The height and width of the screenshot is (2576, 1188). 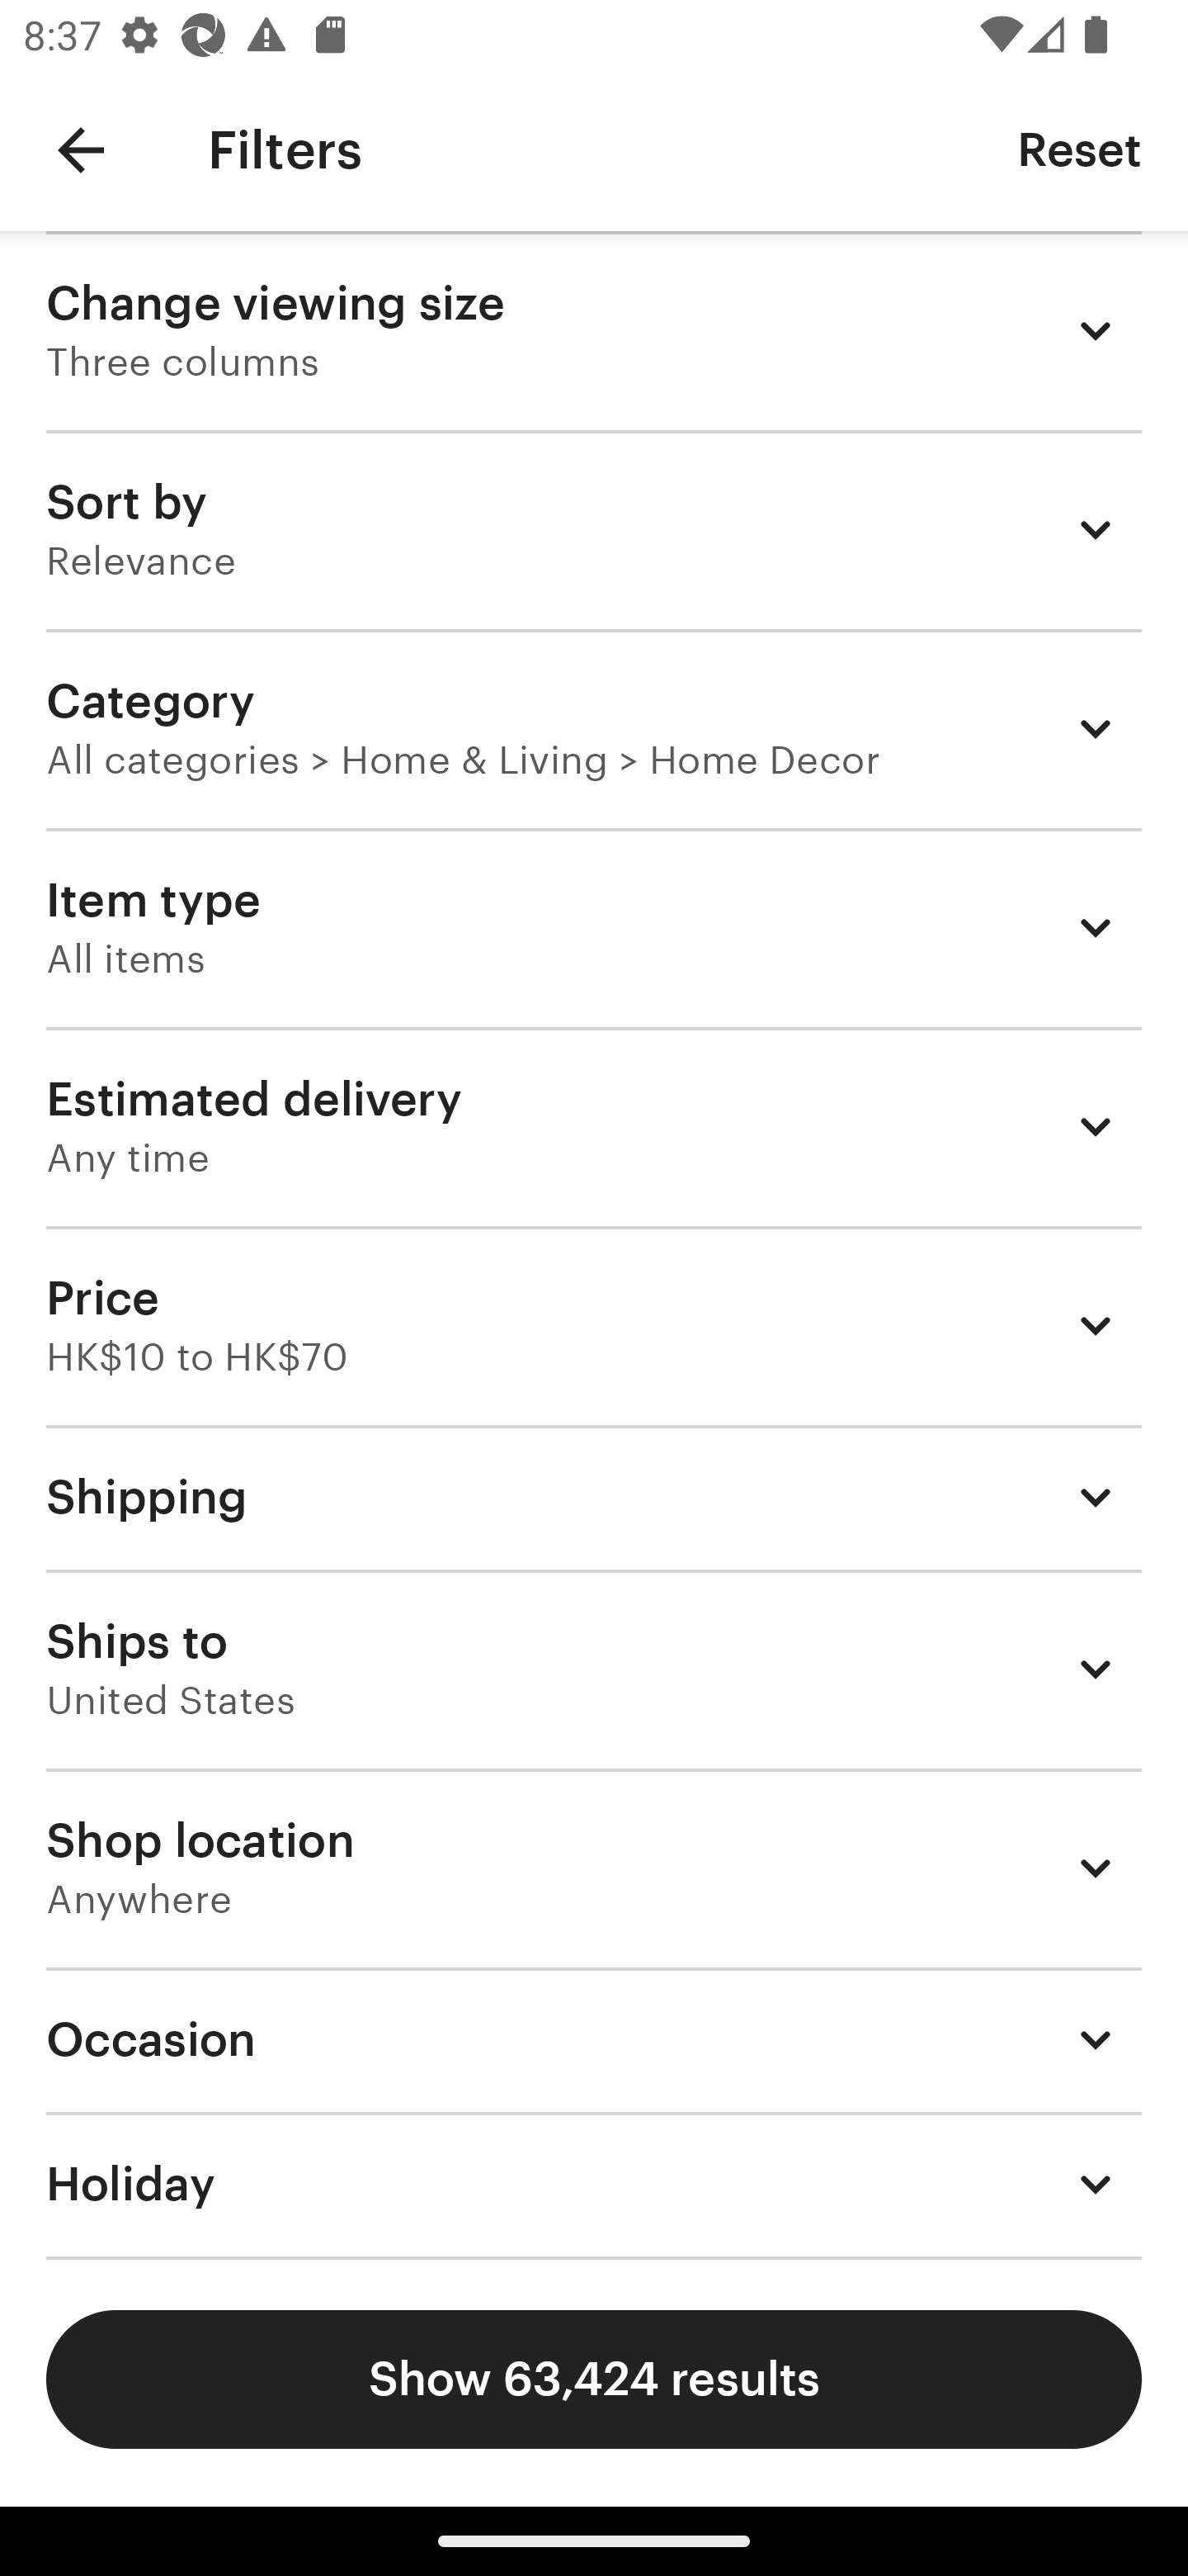 What do you see at coordinates (594, 529) in the screenshot?
I see `Sort by Relevance` at bounding box center [594, 529].